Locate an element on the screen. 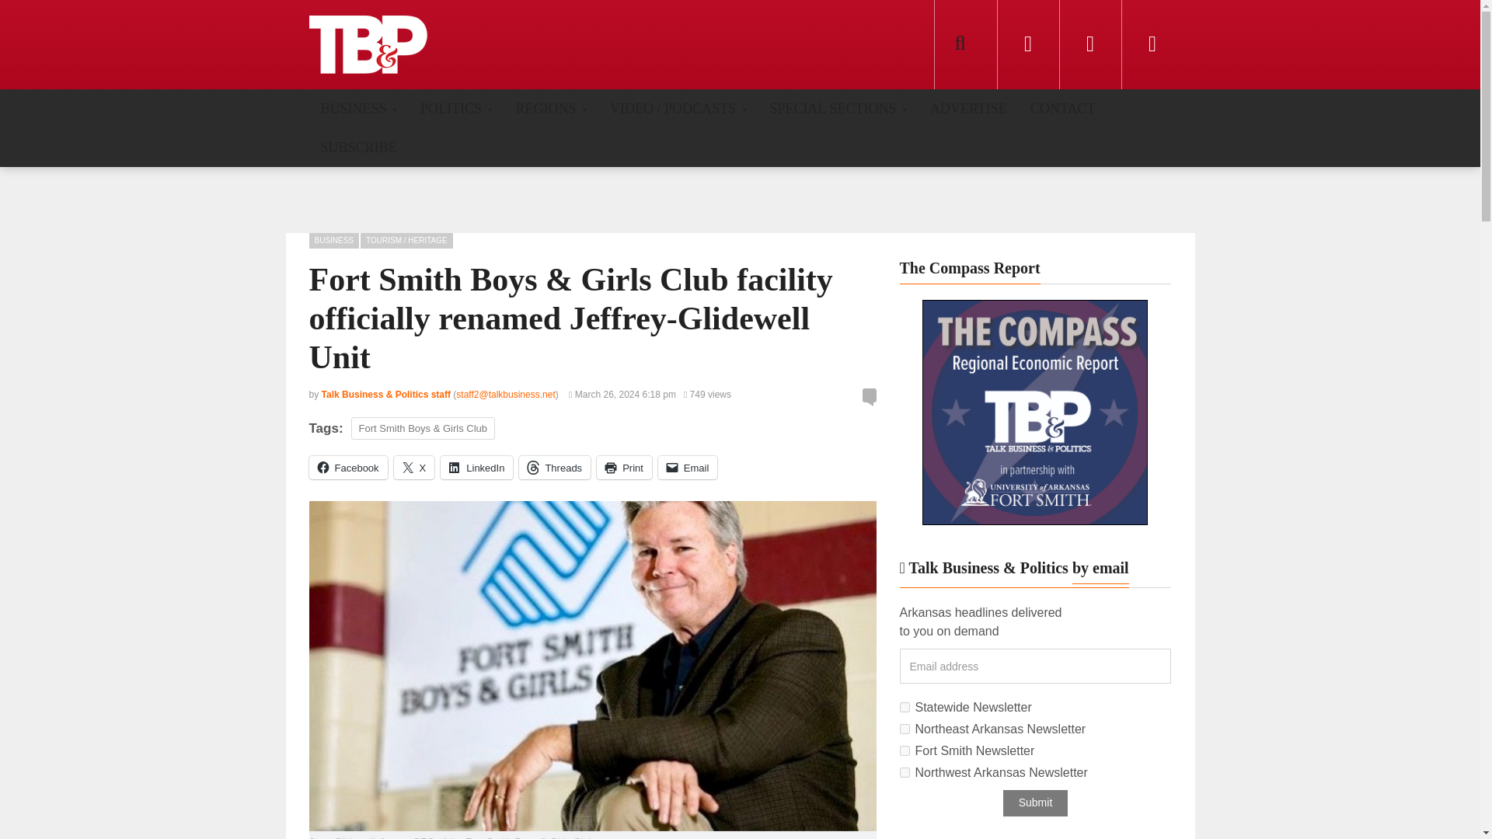 The width and height of the screenshot is (1492, 839). Click to print is located at coordinates (625, 468).